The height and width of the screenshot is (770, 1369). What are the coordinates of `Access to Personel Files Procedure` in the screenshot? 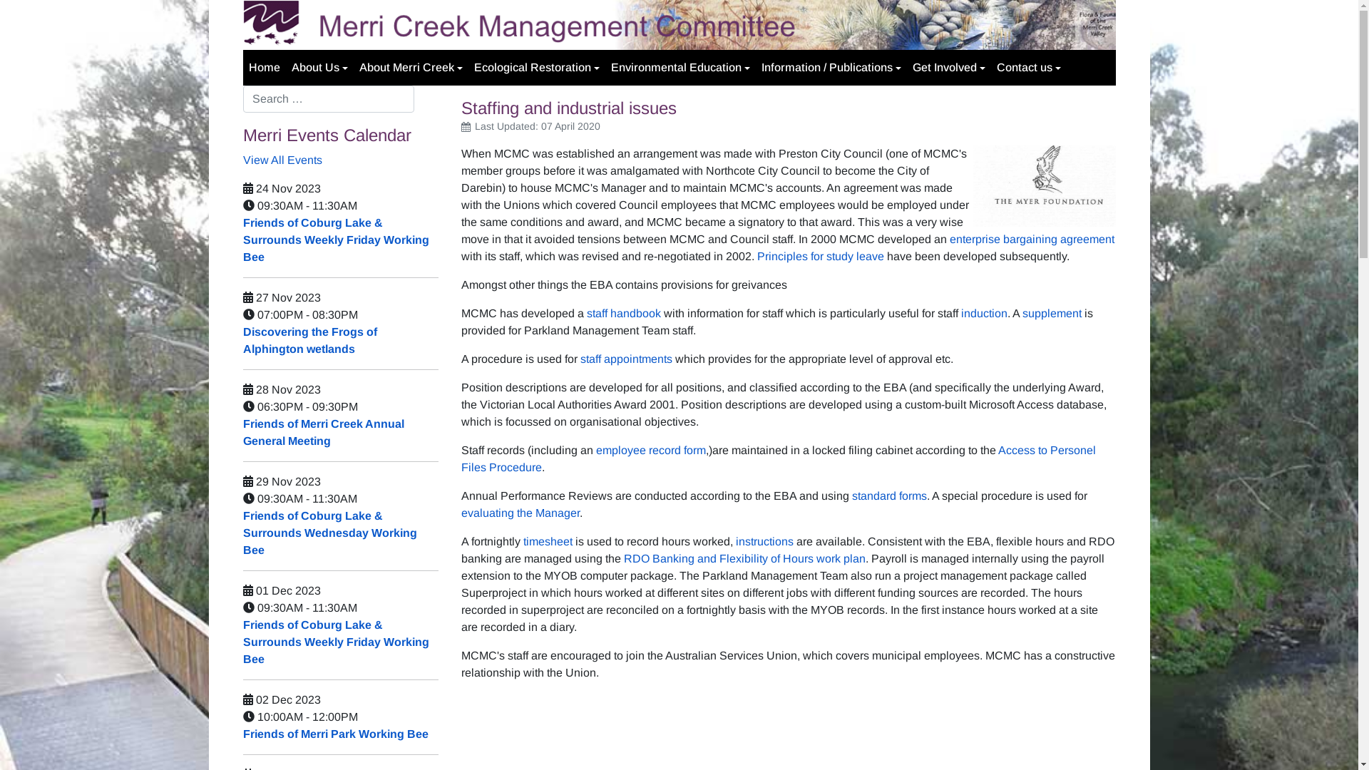 It's located at (778, 459).